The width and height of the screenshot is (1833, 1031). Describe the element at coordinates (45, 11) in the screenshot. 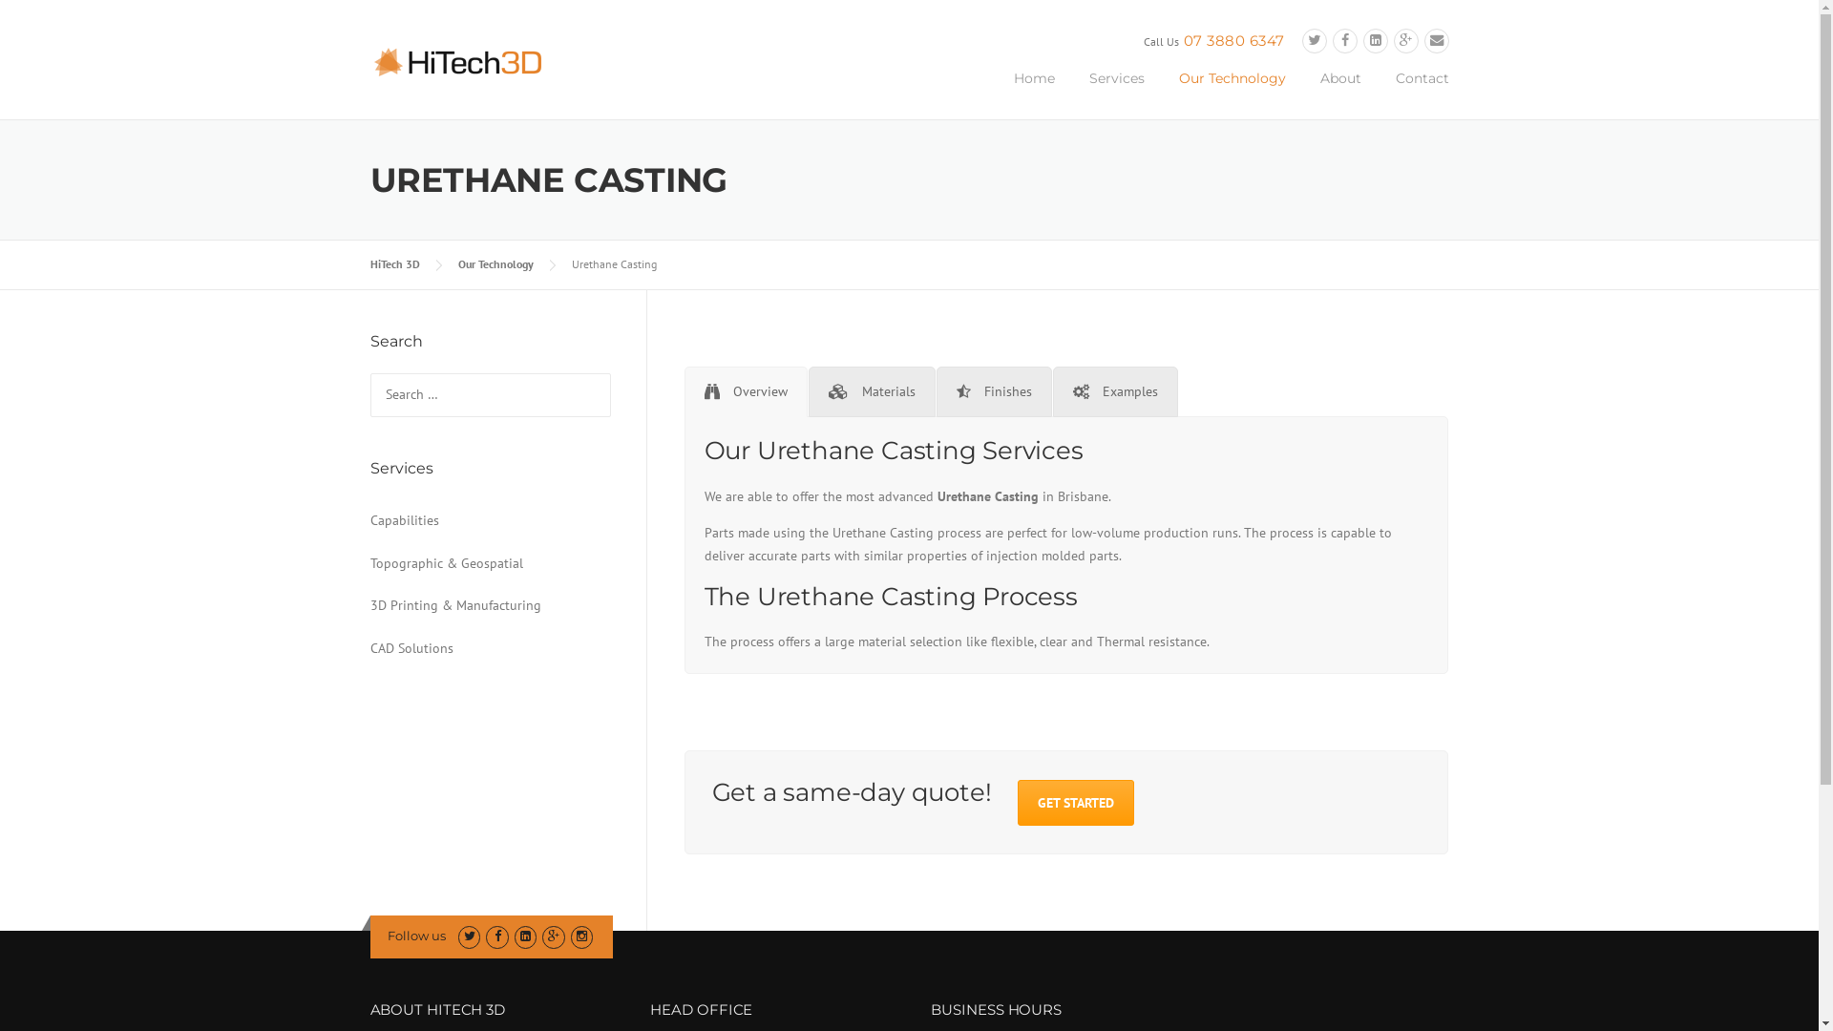

I see `Skip to content` at that location.